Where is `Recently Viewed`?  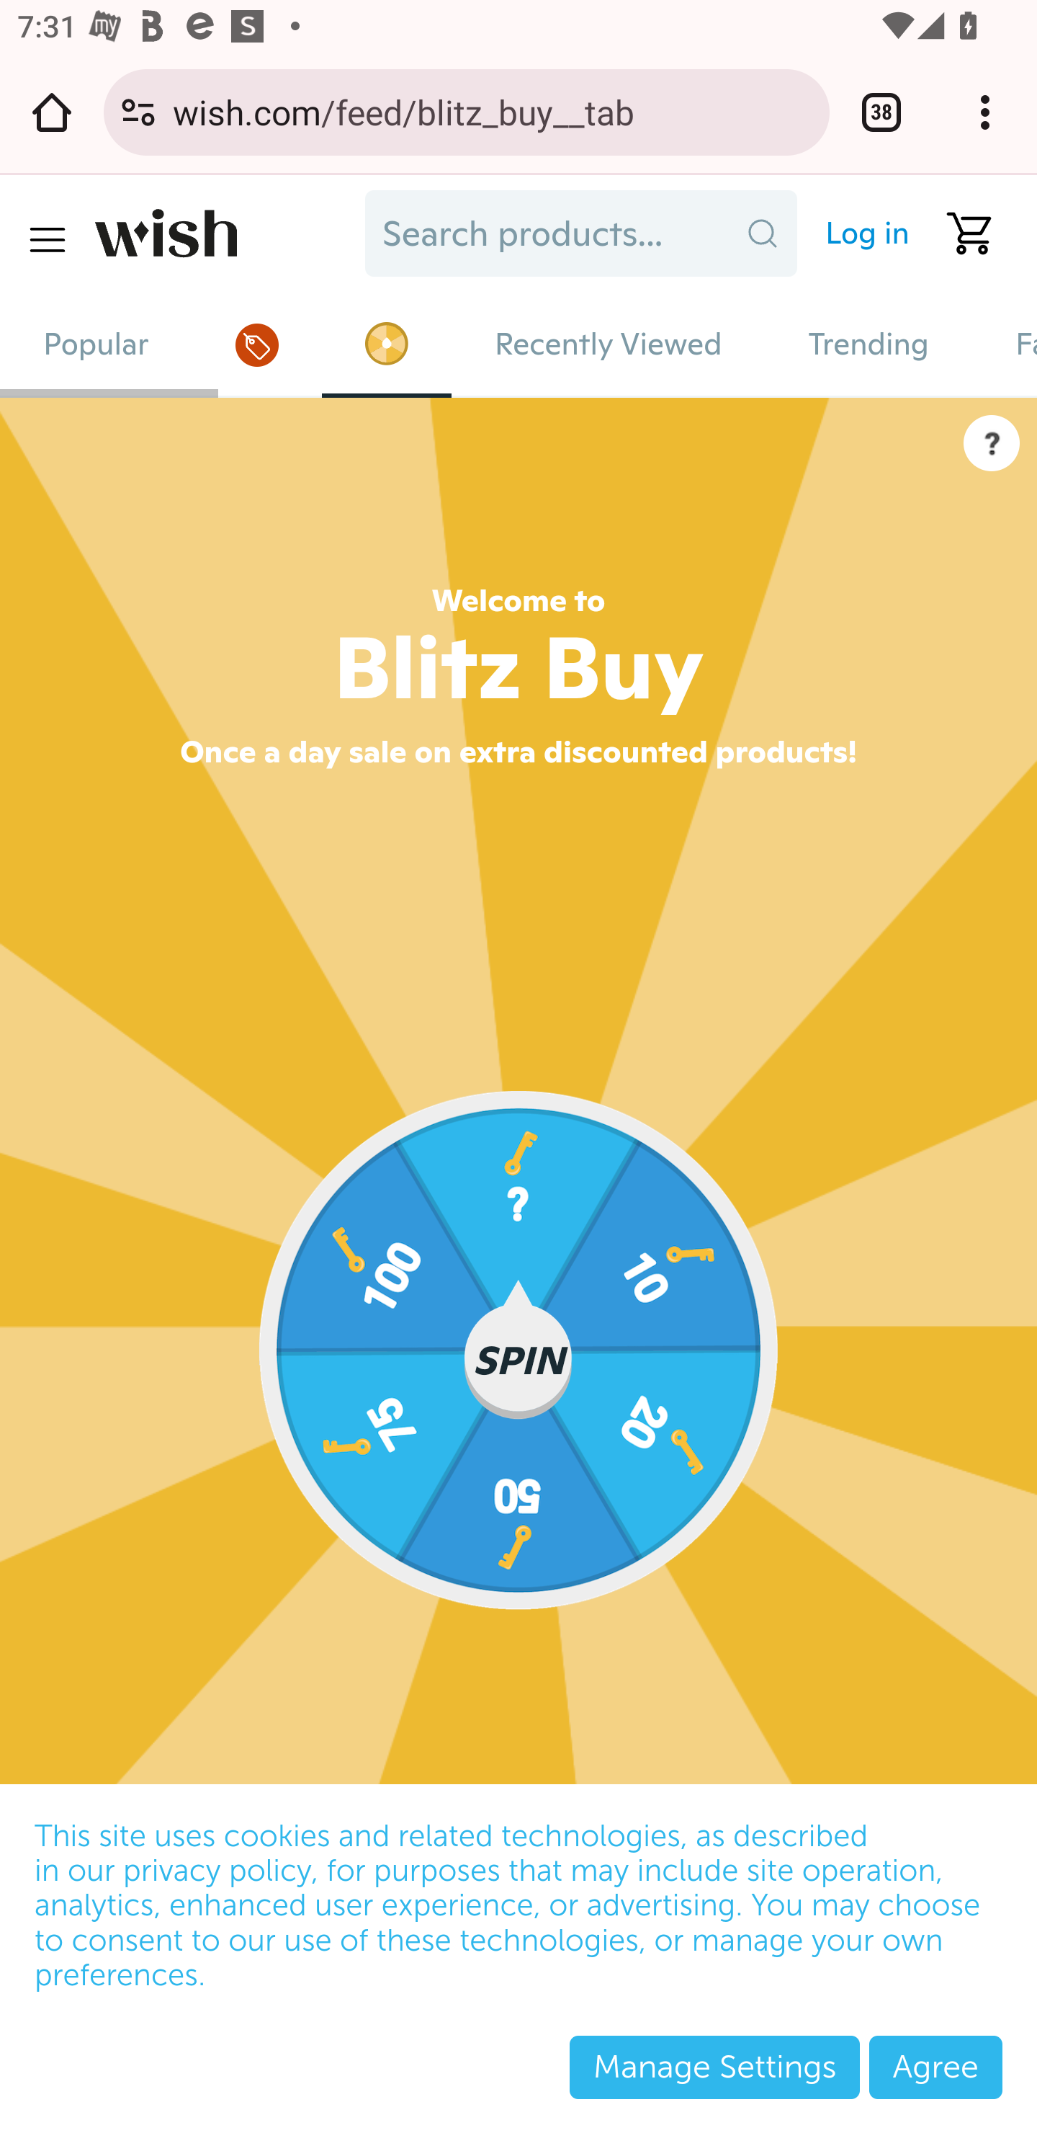
Recently Viewed is located at coordinates (608, 344).